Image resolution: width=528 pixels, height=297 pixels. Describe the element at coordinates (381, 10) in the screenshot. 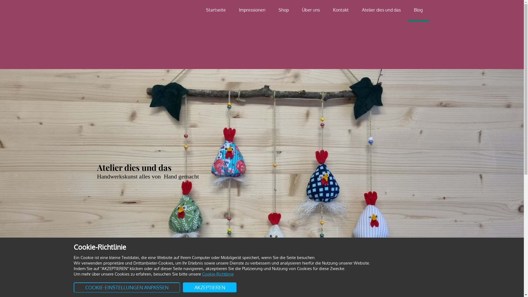

I see `Atelier dies und das` at that location.